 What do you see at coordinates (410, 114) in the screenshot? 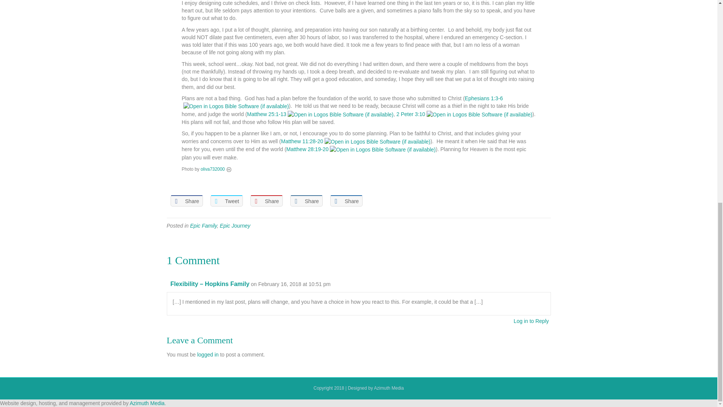
I see `2 Peter 3:10` at bounding box center [410, 114].